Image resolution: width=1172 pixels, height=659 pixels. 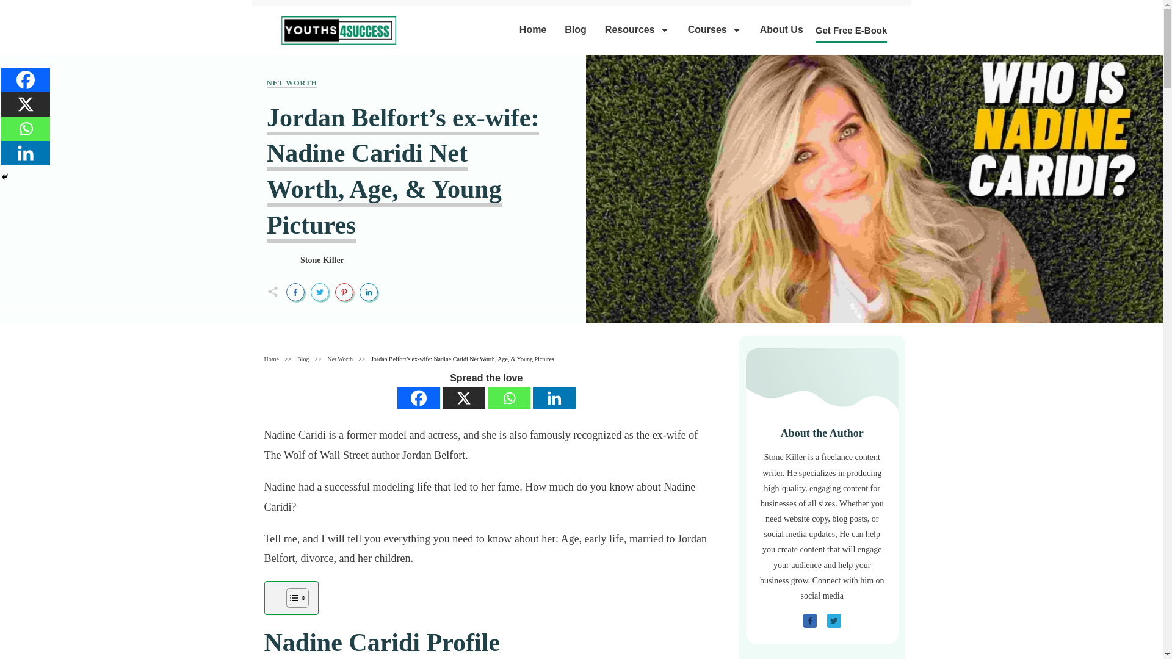 What do you see at coordinates (554, 398) in the screenshot?
I see `Linkedin` at bounding box center [554, 398].